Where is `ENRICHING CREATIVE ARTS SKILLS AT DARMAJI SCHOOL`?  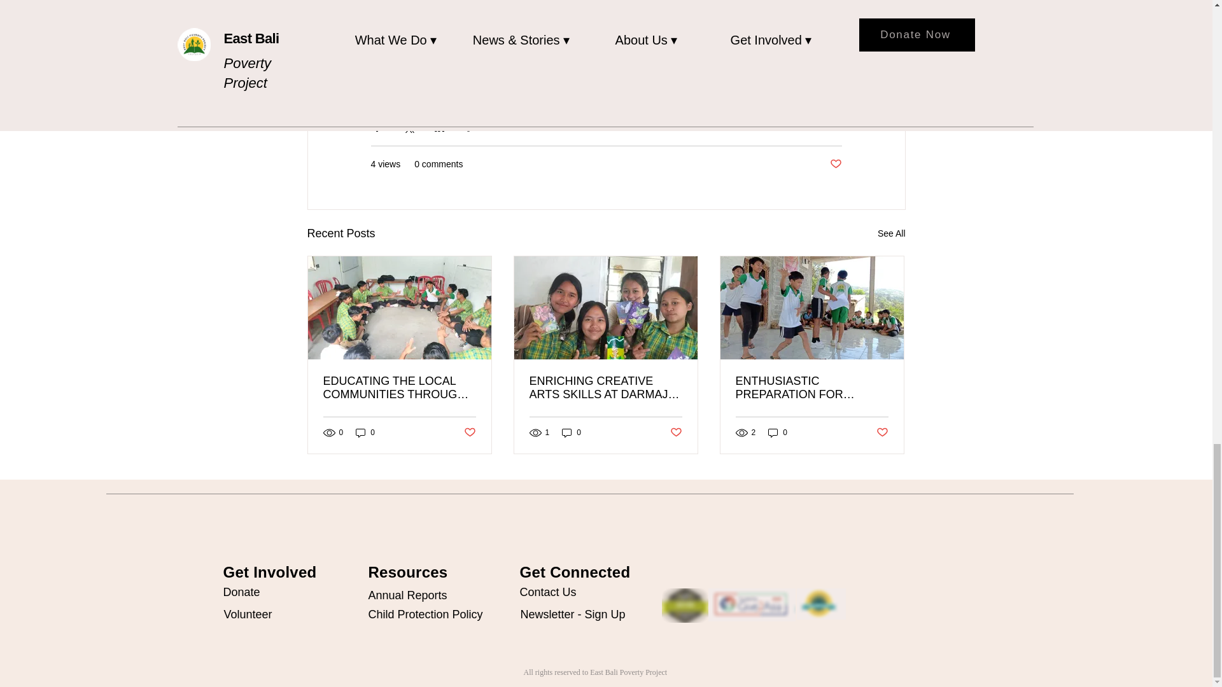 ENRICHING CREATIVE ARTS SKILLS AT DARMAJI SCHOOL is located at coordinates (605, 387).